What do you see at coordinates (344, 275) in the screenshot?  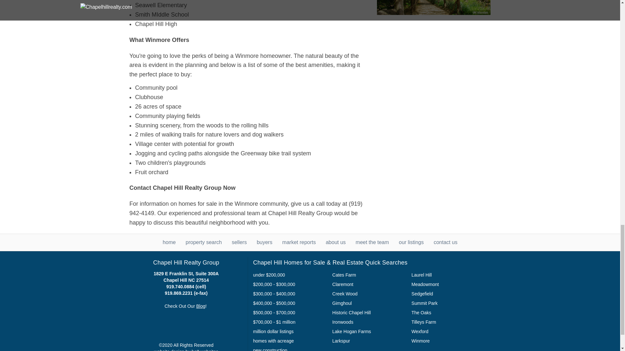 I see `Cates Farm` at bounding box center [344, 275].